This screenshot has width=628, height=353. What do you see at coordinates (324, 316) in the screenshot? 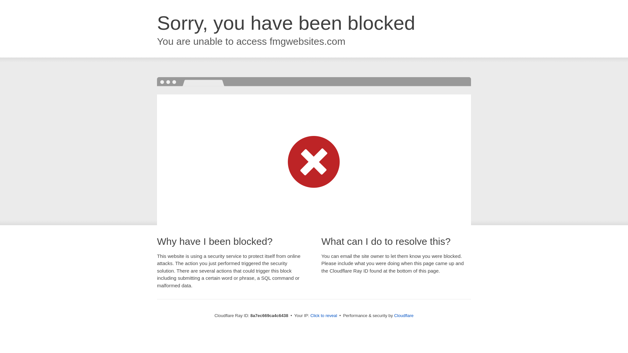
I see `Click to reveal` at bounding box center [324, 316].